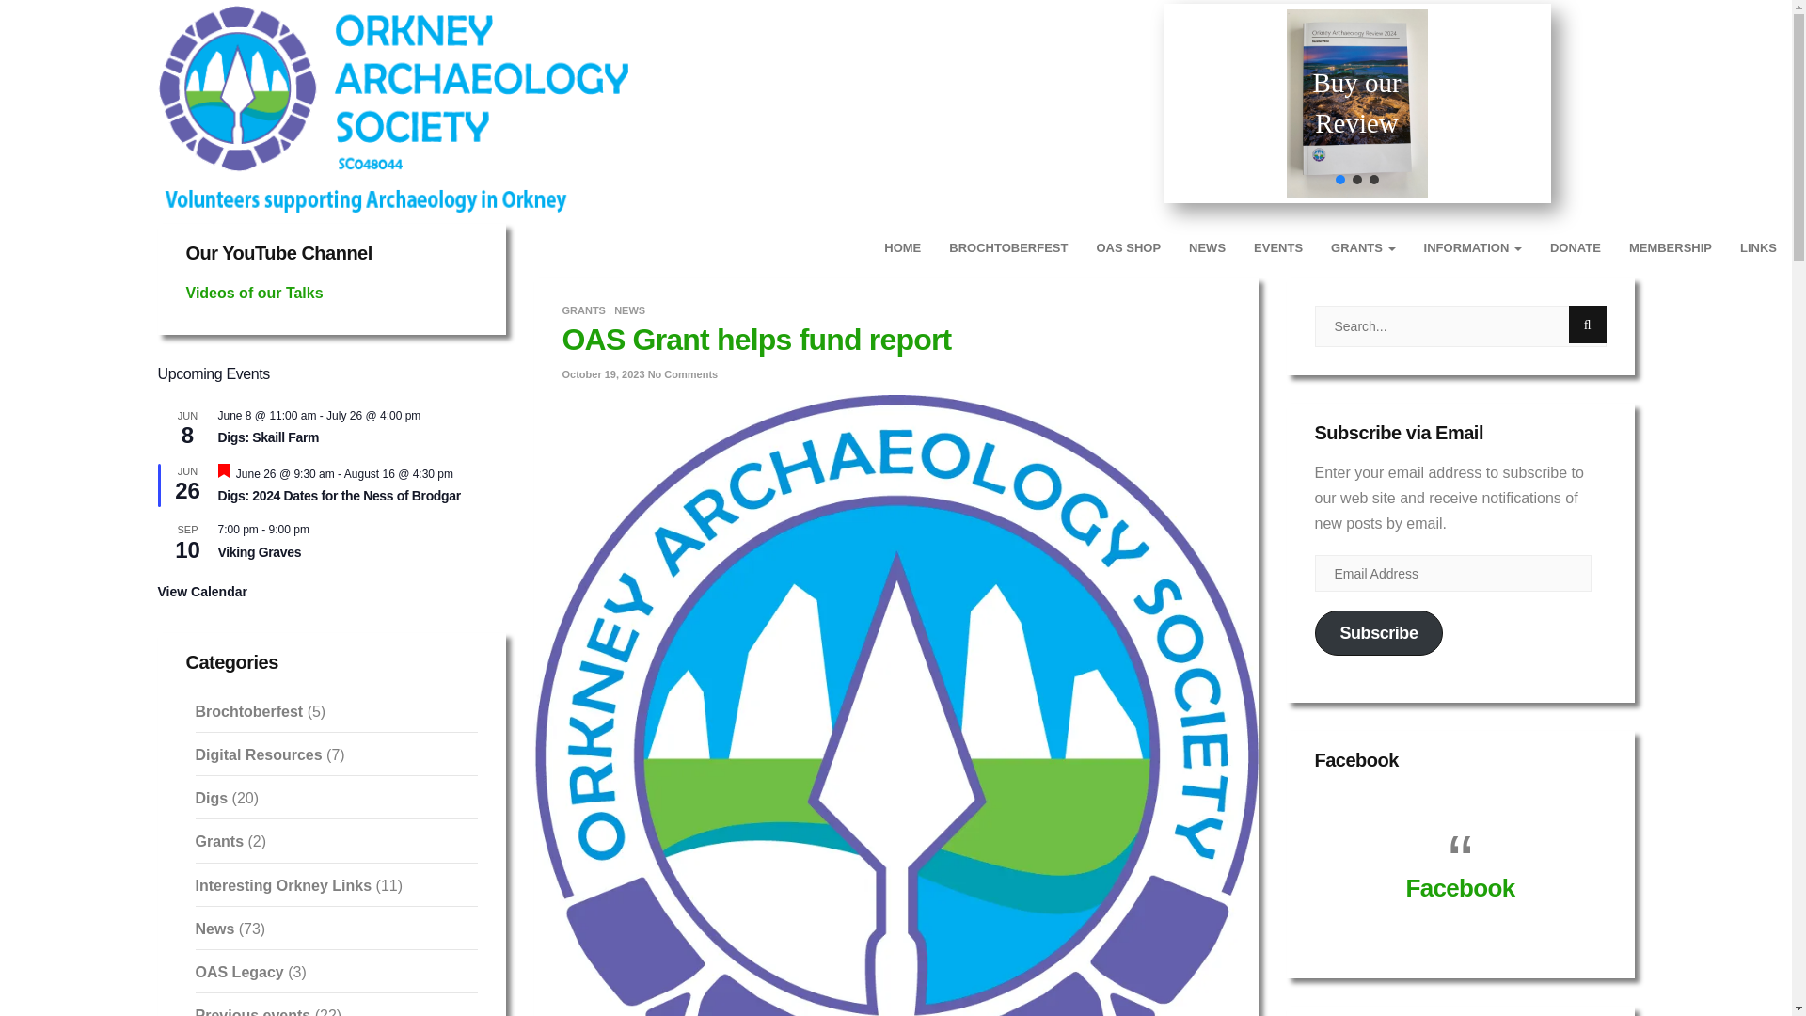 The image size is (1806, 1016). Describe the element at coordinates (214, 928) in the screenshot. I see `News` at that location.